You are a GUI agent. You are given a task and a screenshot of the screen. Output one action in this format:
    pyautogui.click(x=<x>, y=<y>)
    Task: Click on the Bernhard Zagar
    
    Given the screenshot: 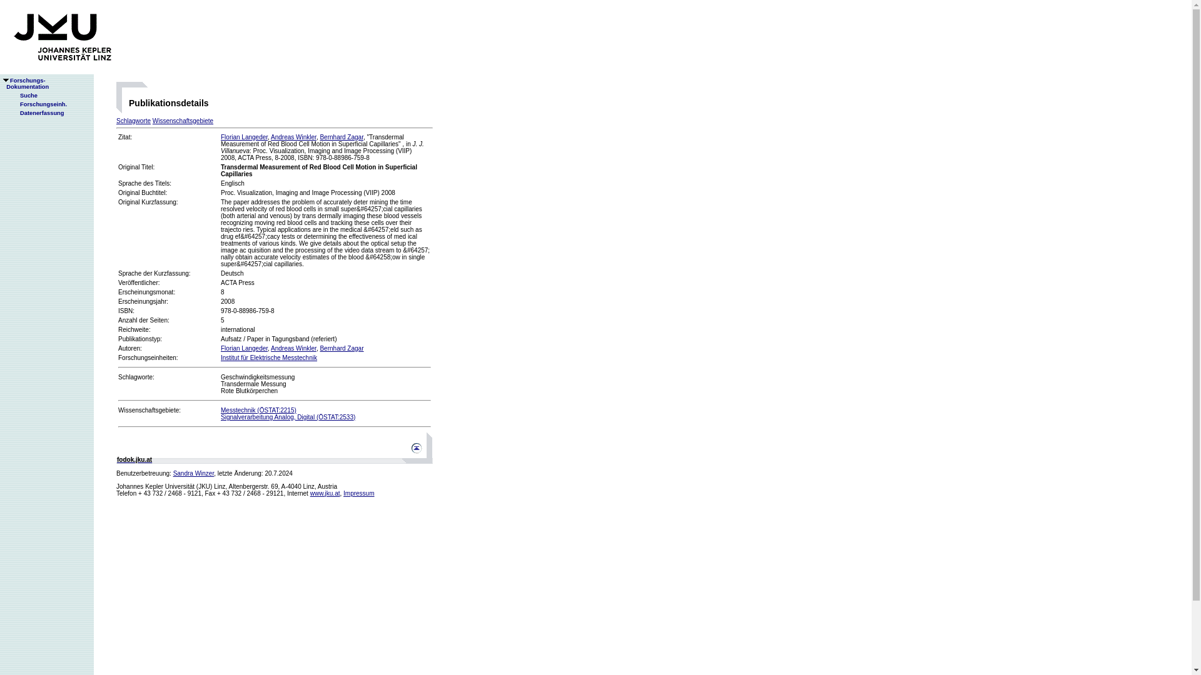 What is the action you would take?
    pyautogui.click(x=342, y=136)
    